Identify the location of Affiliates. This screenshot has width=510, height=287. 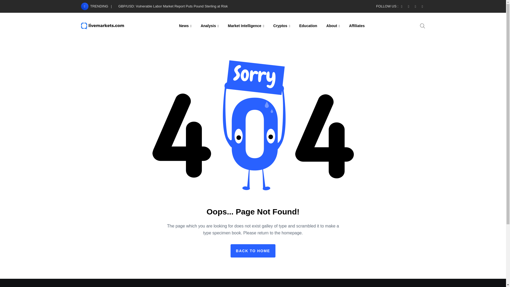
(357, 26).